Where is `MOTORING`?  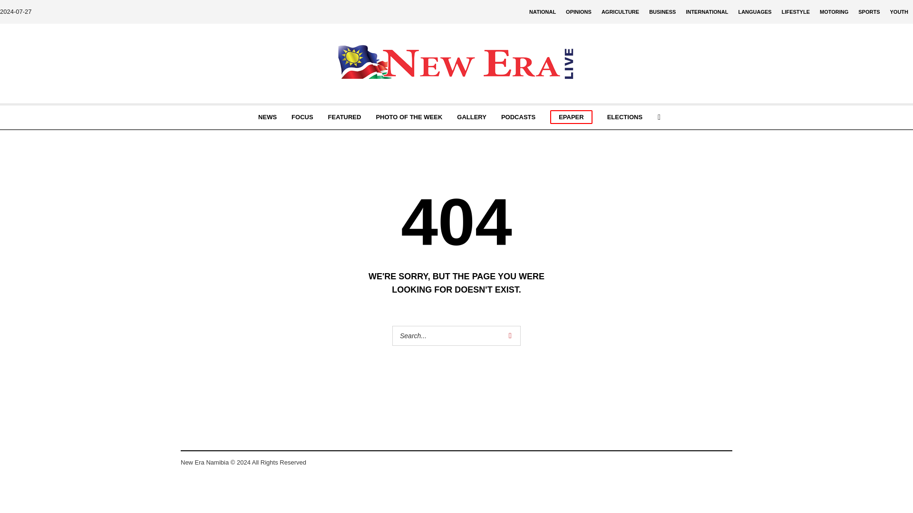 MOTORING is located at coordinates (834, 11).